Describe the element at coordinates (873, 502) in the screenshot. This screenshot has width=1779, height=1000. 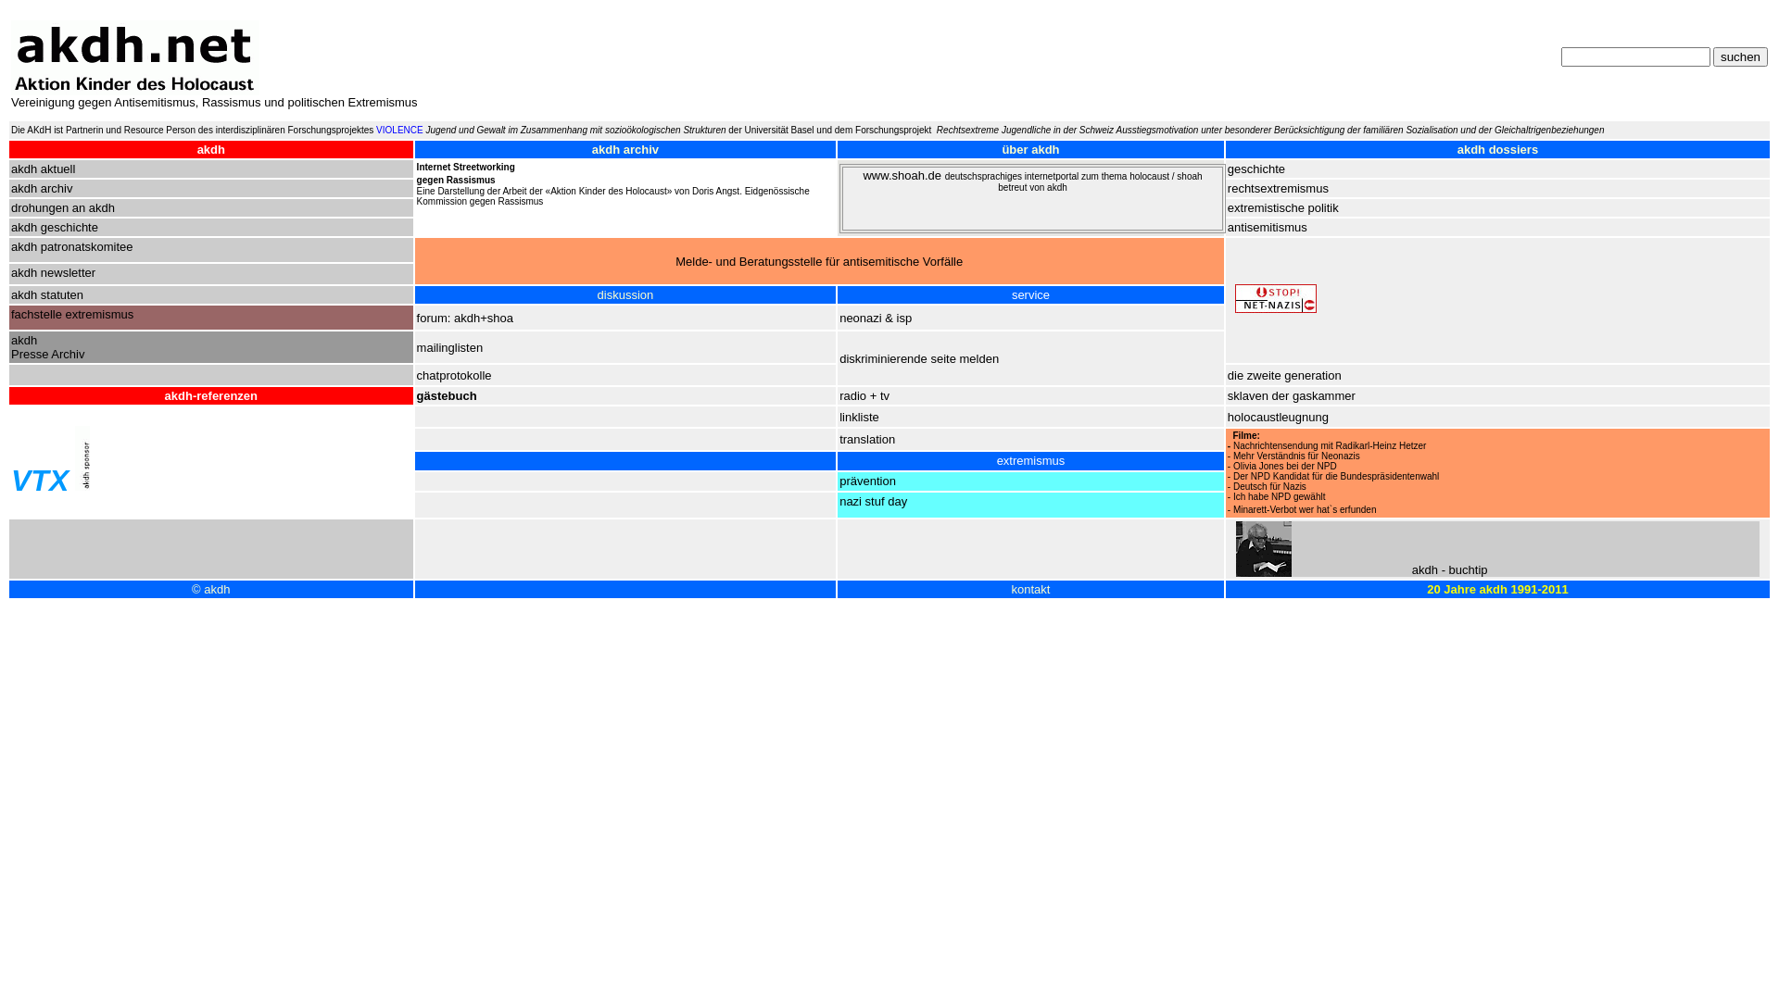
I see `nazi stuf day` at that location.